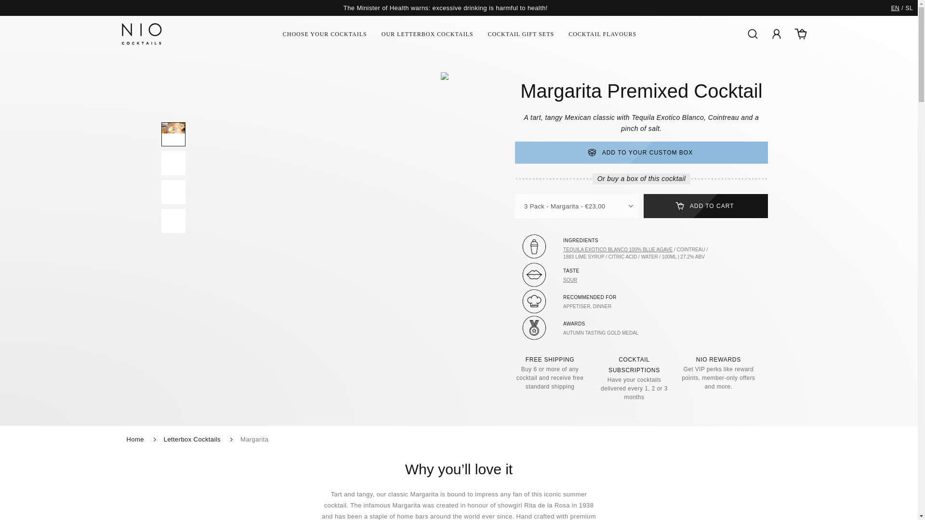 This screenshot has width=925, height=520. Describe the element at coordinates (909, 8) in the screenshot. I see `SL` at that location.